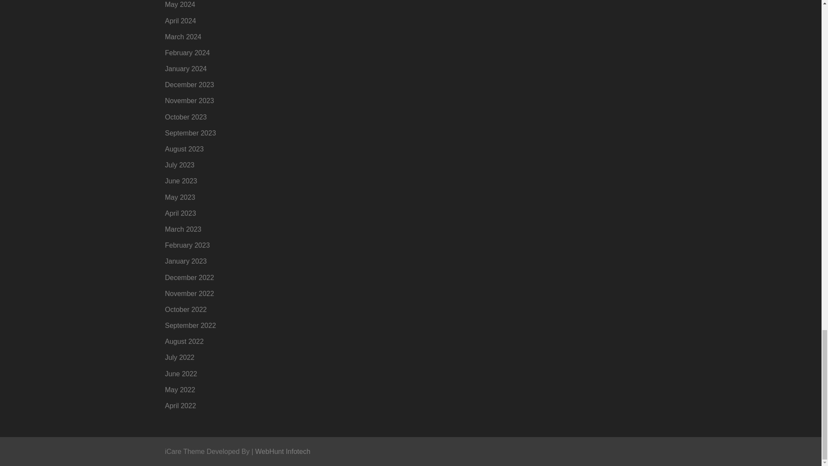 This screenshot has height=466, width=828. What do you see at coordinates (183, 36) in the screenshot?
I see `March 2024` at bounding box center [183, 36].